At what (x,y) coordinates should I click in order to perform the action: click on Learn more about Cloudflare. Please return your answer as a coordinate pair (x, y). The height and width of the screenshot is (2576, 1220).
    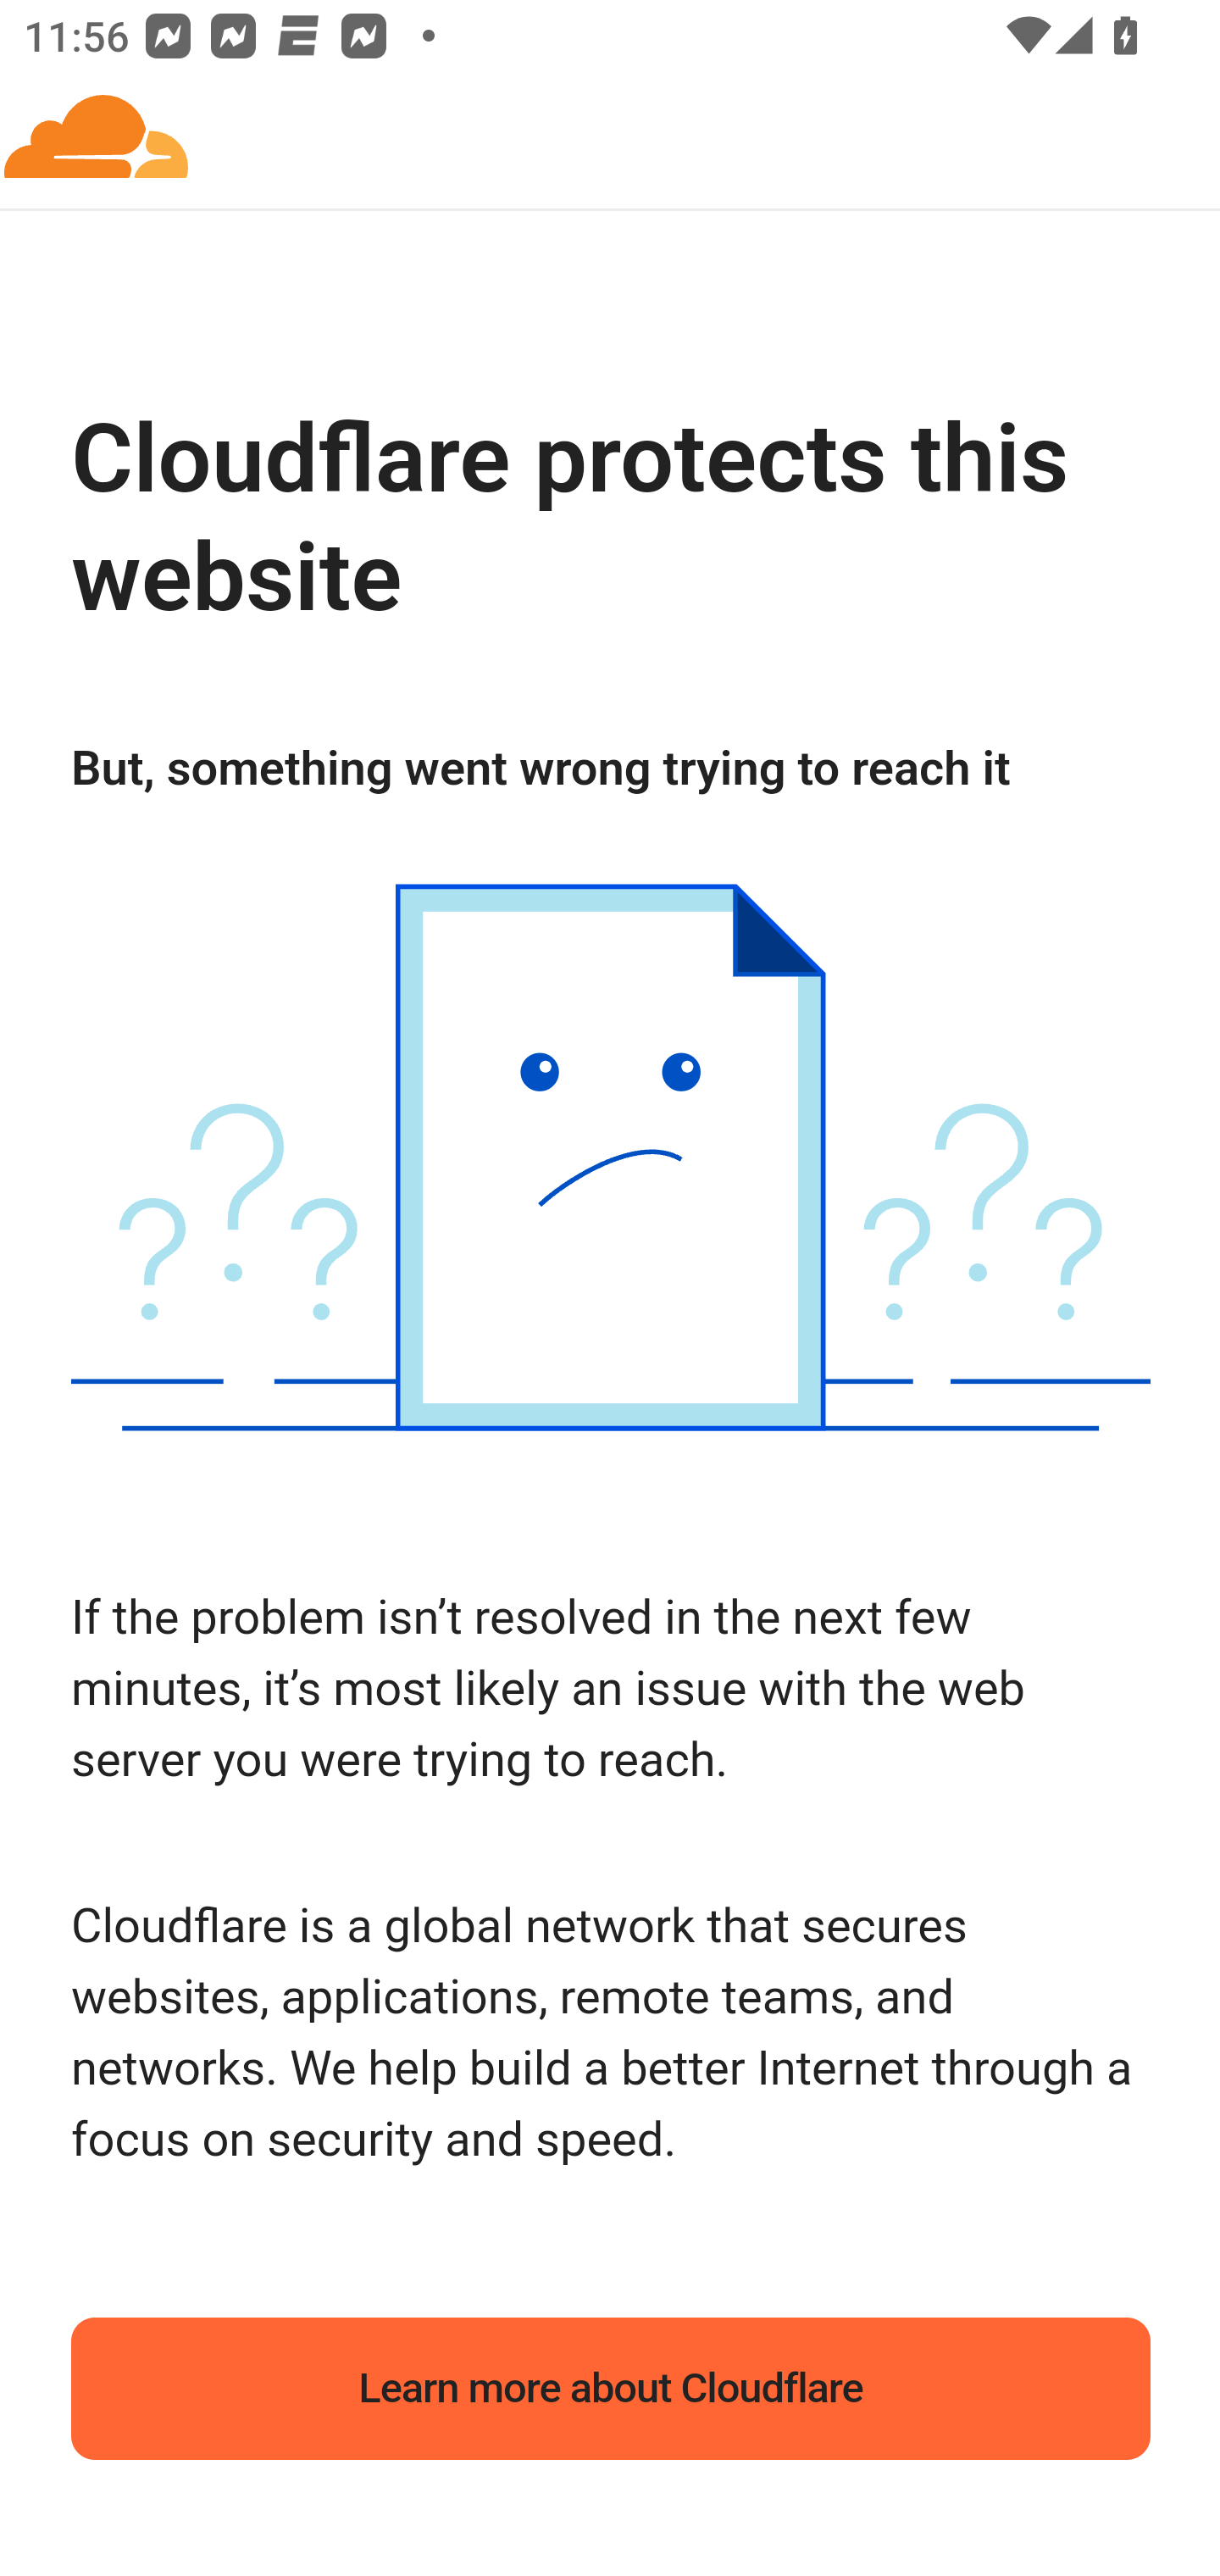
    Looking at the image, I should click on (612, 2389).